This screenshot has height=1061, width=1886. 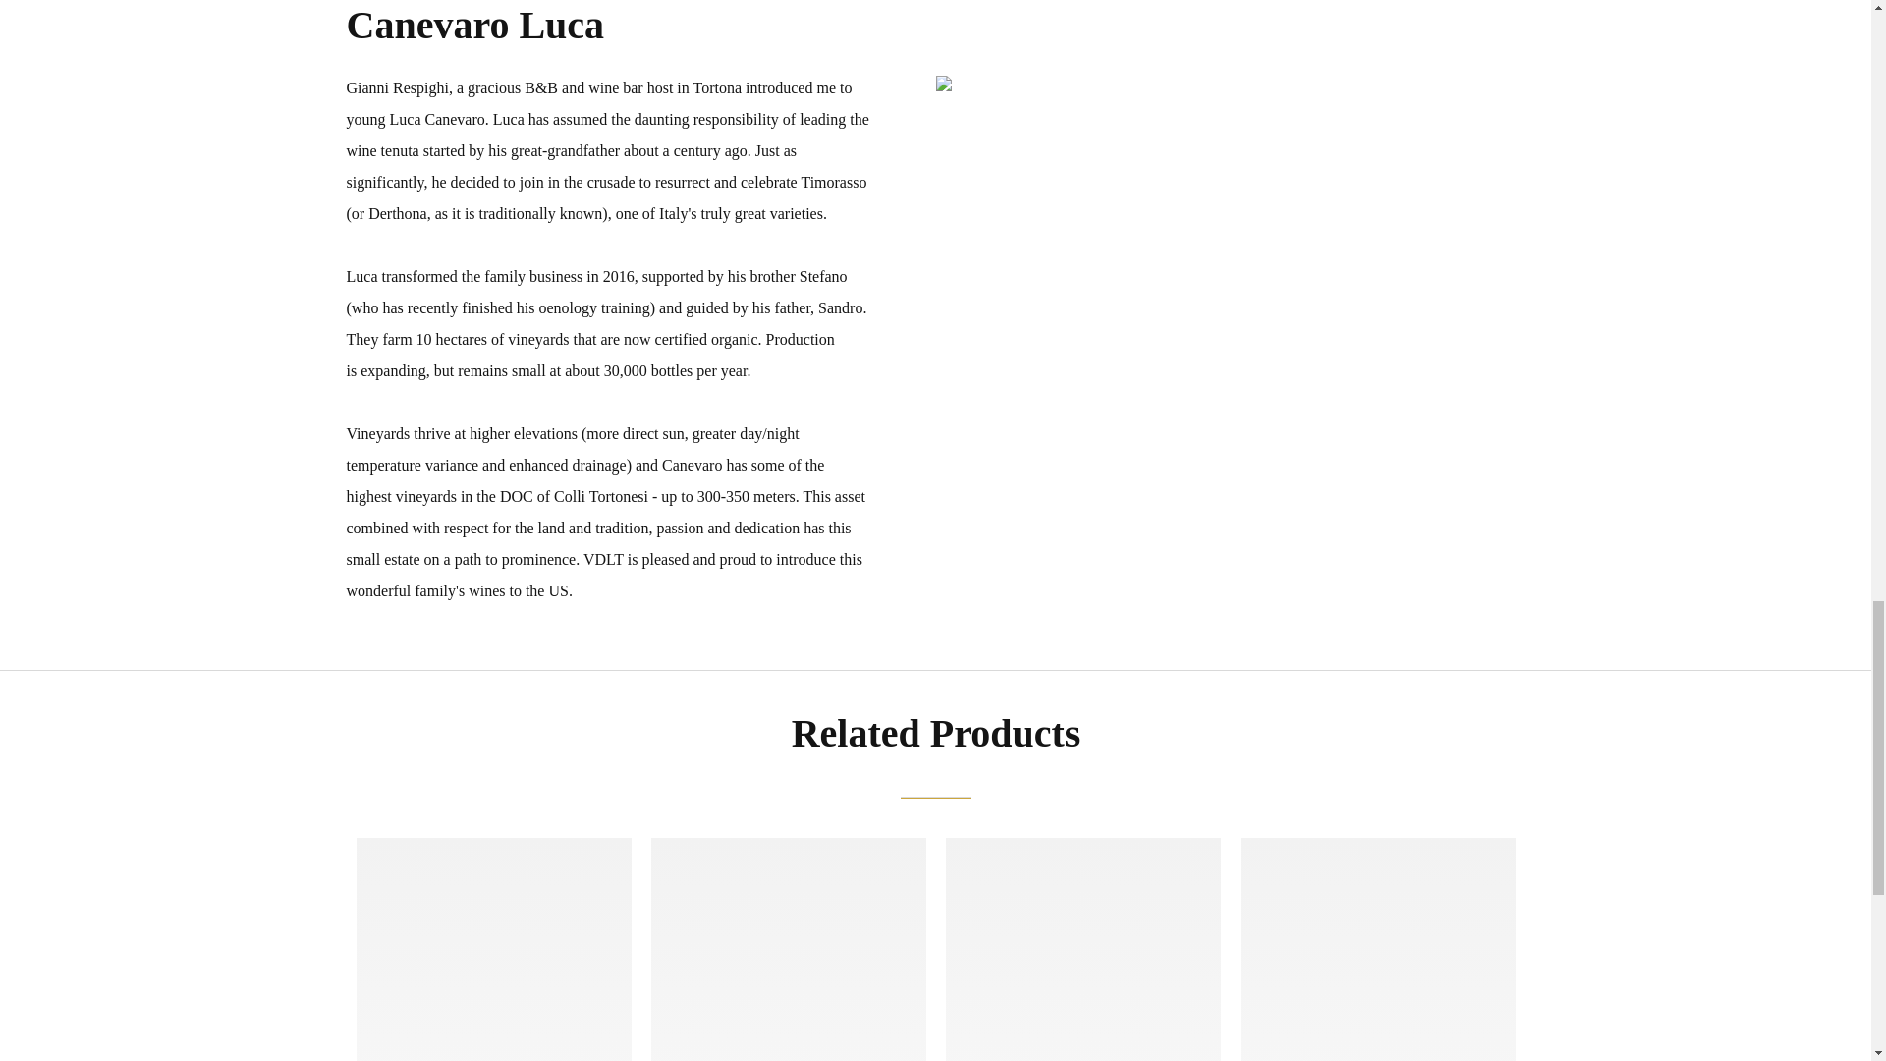 What do you see at coordinates (1082, 1033) in the screenshot?
I see `Canevaro Luca Colli Tortonesi Barbera Monleale 2018` at bounding box center [1082, 1033].